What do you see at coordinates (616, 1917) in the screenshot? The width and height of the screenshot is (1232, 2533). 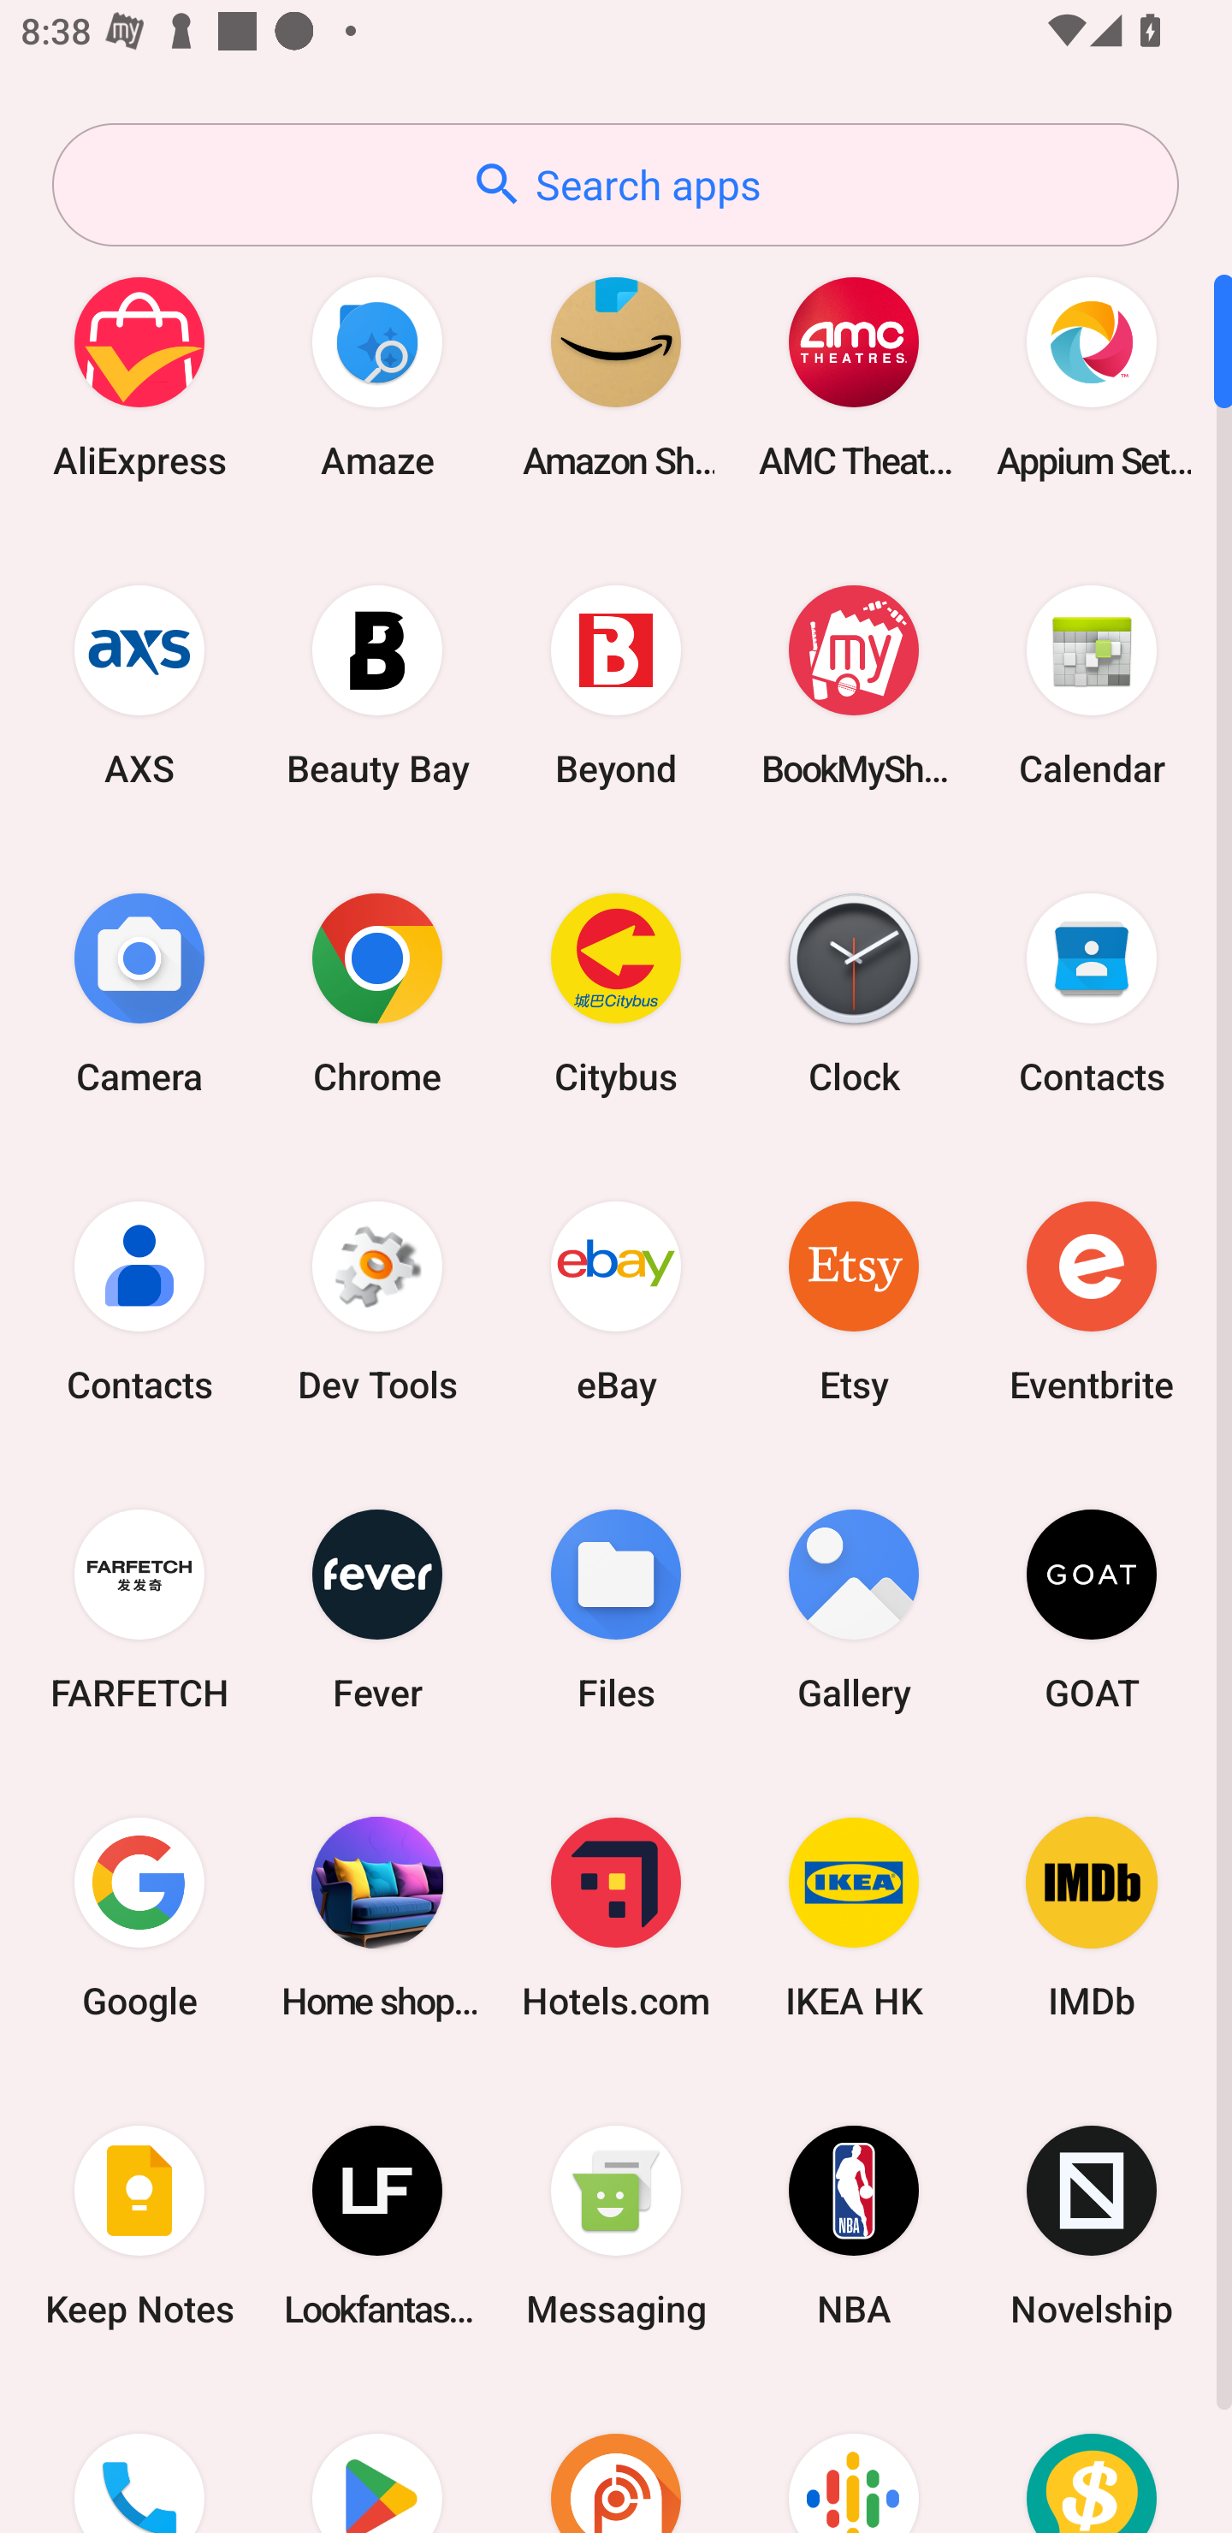 I see `Hotels.com` at bounding box center [616, 1917].